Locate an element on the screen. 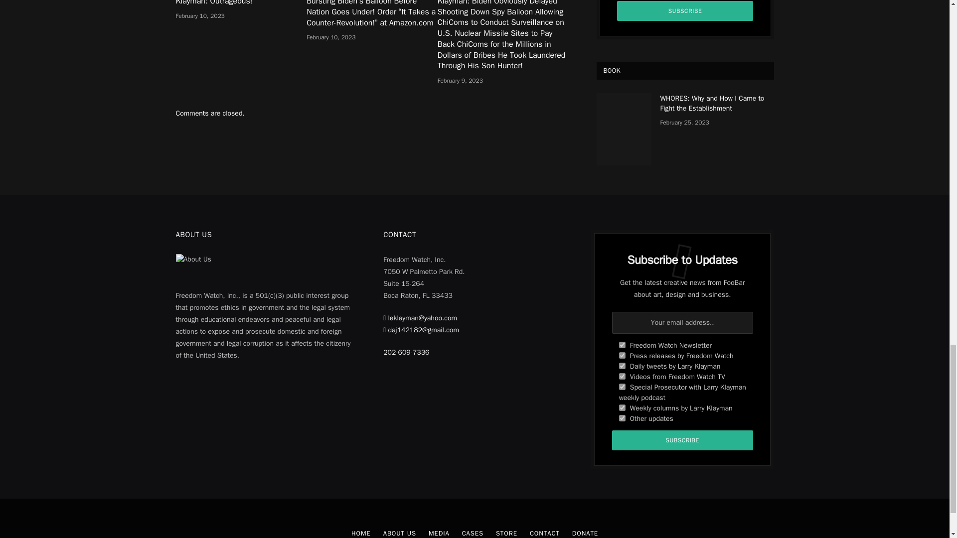 This screenshot has height=538, width=957. Other updates is located at coordinates (622, 417).